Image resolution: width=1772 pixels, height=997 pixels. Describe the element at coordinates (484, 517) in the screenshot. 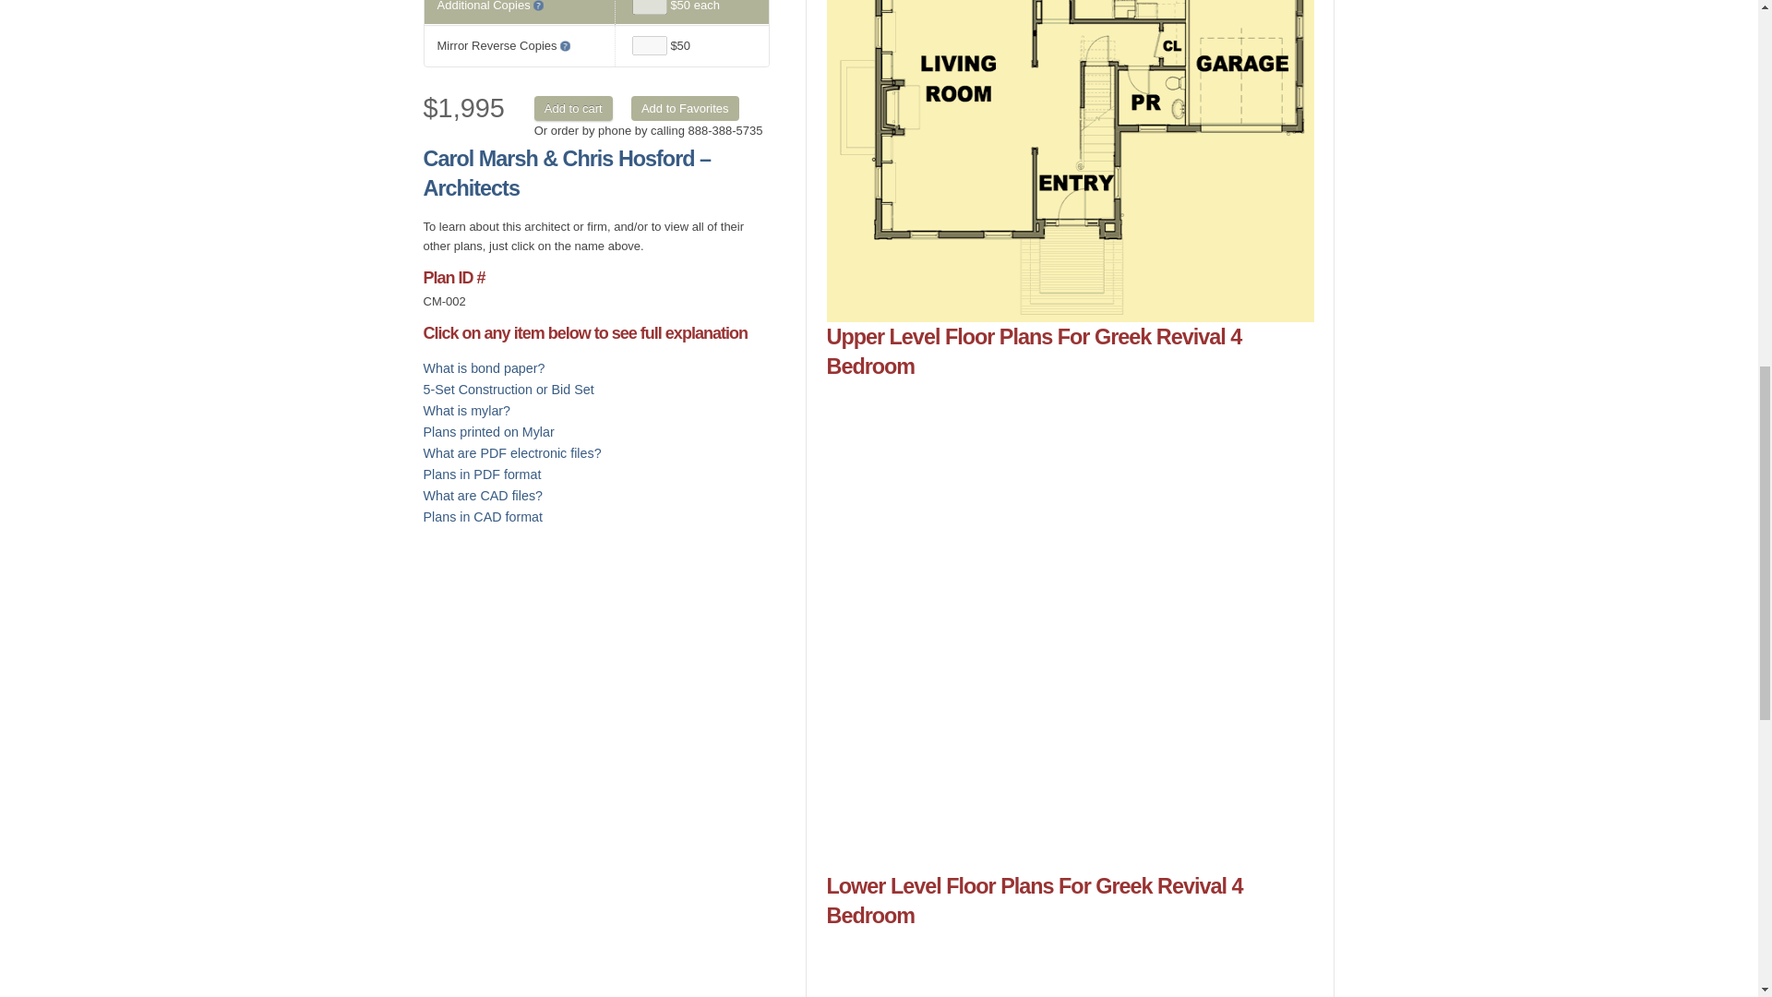

I see `Plans in CAD format` at that location.